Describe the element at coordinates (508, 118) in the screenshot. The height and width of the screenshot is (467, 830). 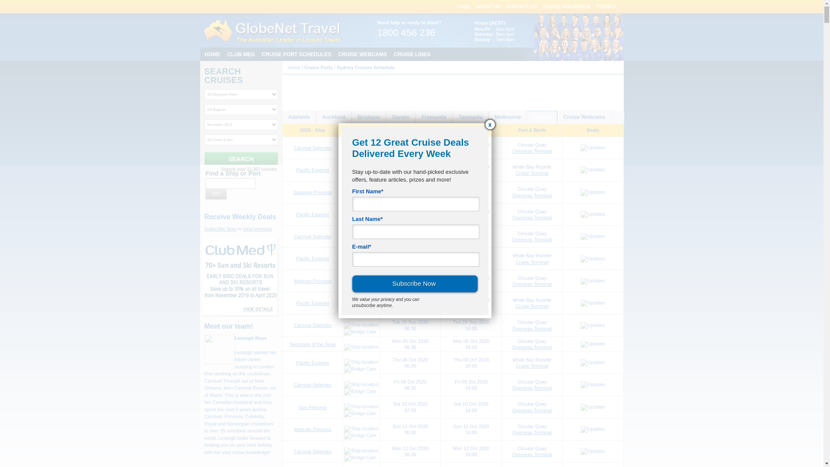
I see `Melbourne` at that location.